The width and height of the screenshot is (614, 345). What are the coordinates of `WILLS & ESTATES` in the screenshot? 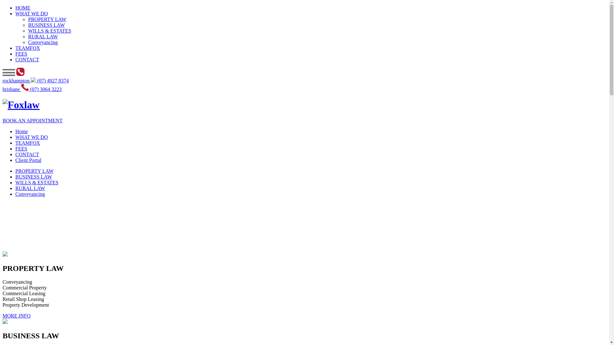 It's located at (37, 183).